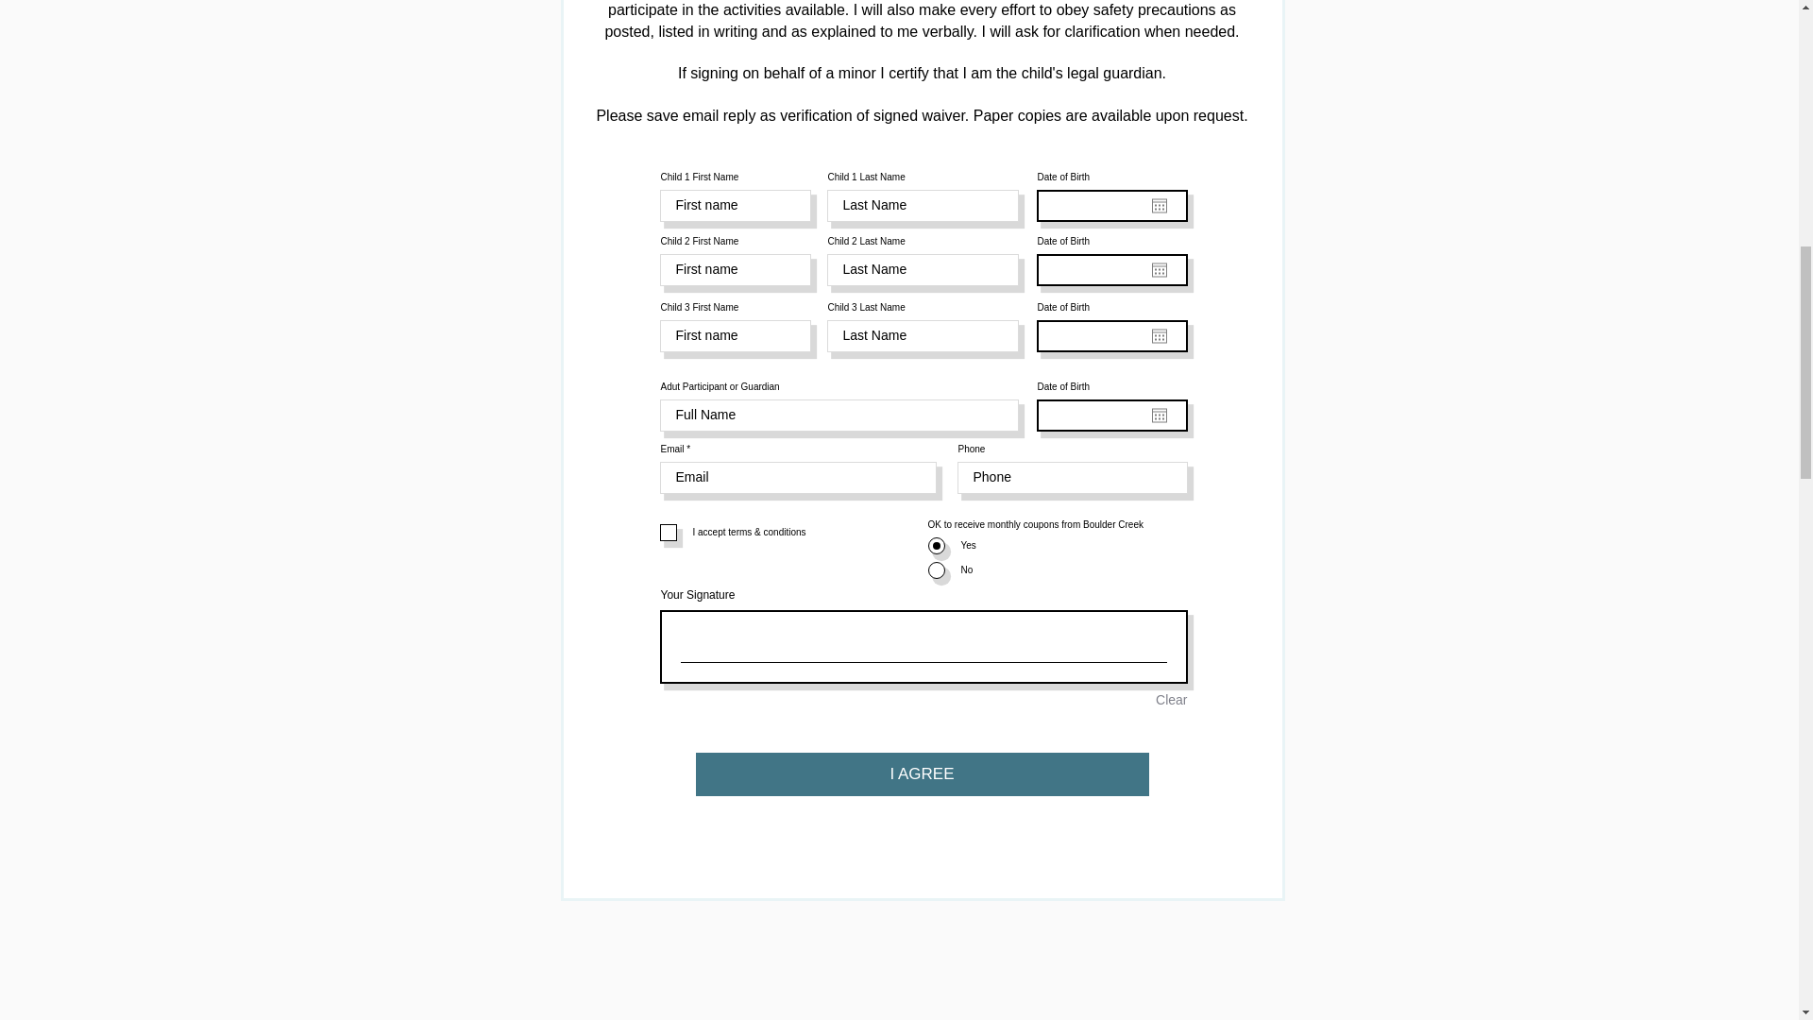 This screenshot has width=1813, height=1020. Describe the element at coordinates (1171, 701) in the screenshot. I see `Clear` at that location.